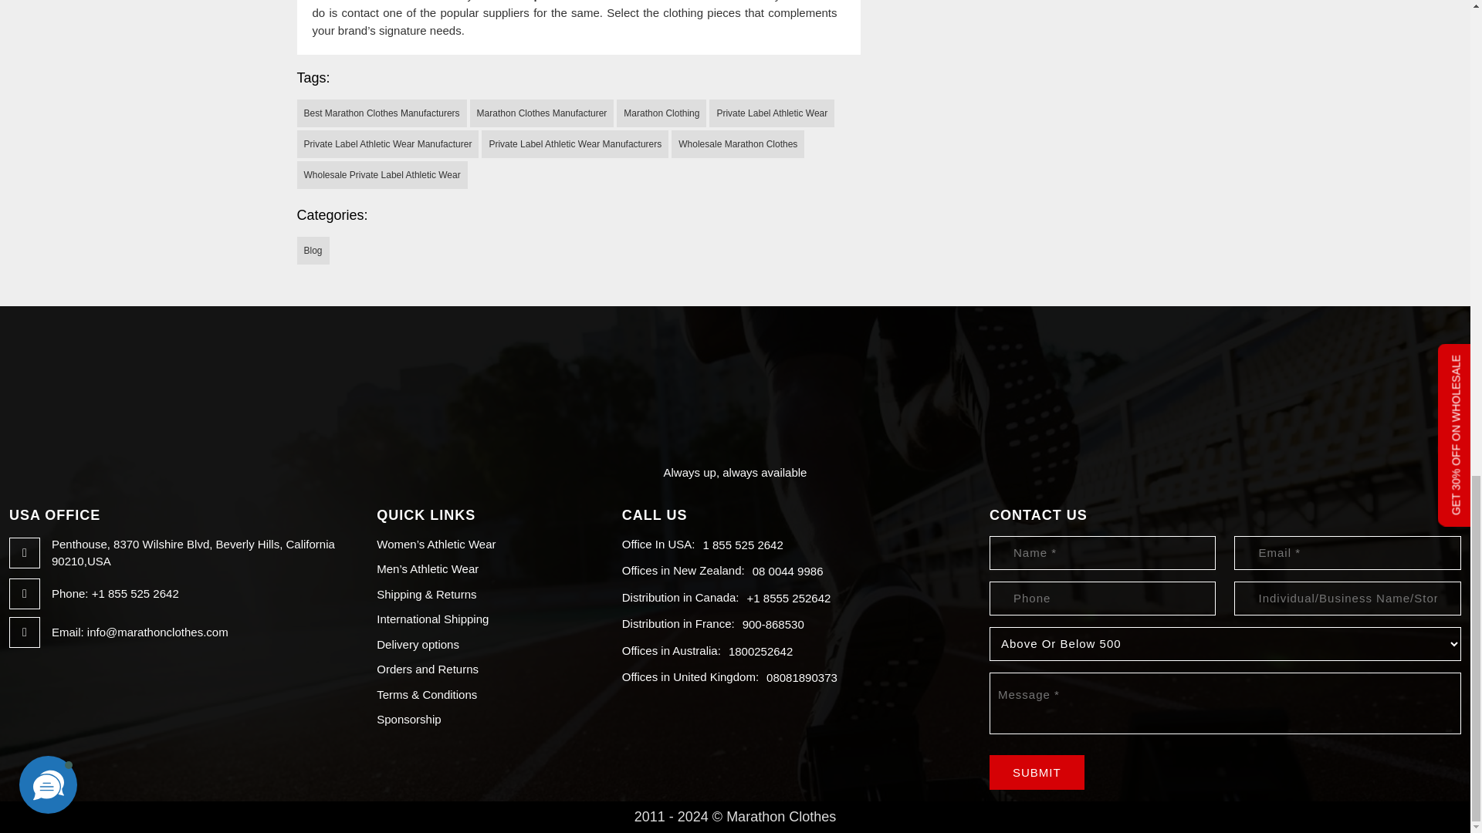  Describe the element at coordinates (381, 175) in the screenshot. I see `Wholesale Private Label Athletic Wear` at that location.